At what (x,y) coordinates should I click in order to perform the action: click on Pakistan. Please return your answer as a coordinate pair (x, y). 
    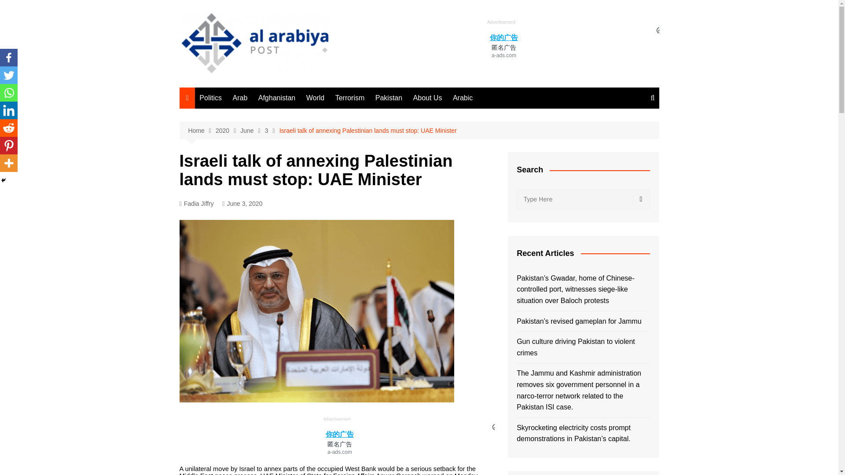
    Looking at the image, I should click on (388, 98).